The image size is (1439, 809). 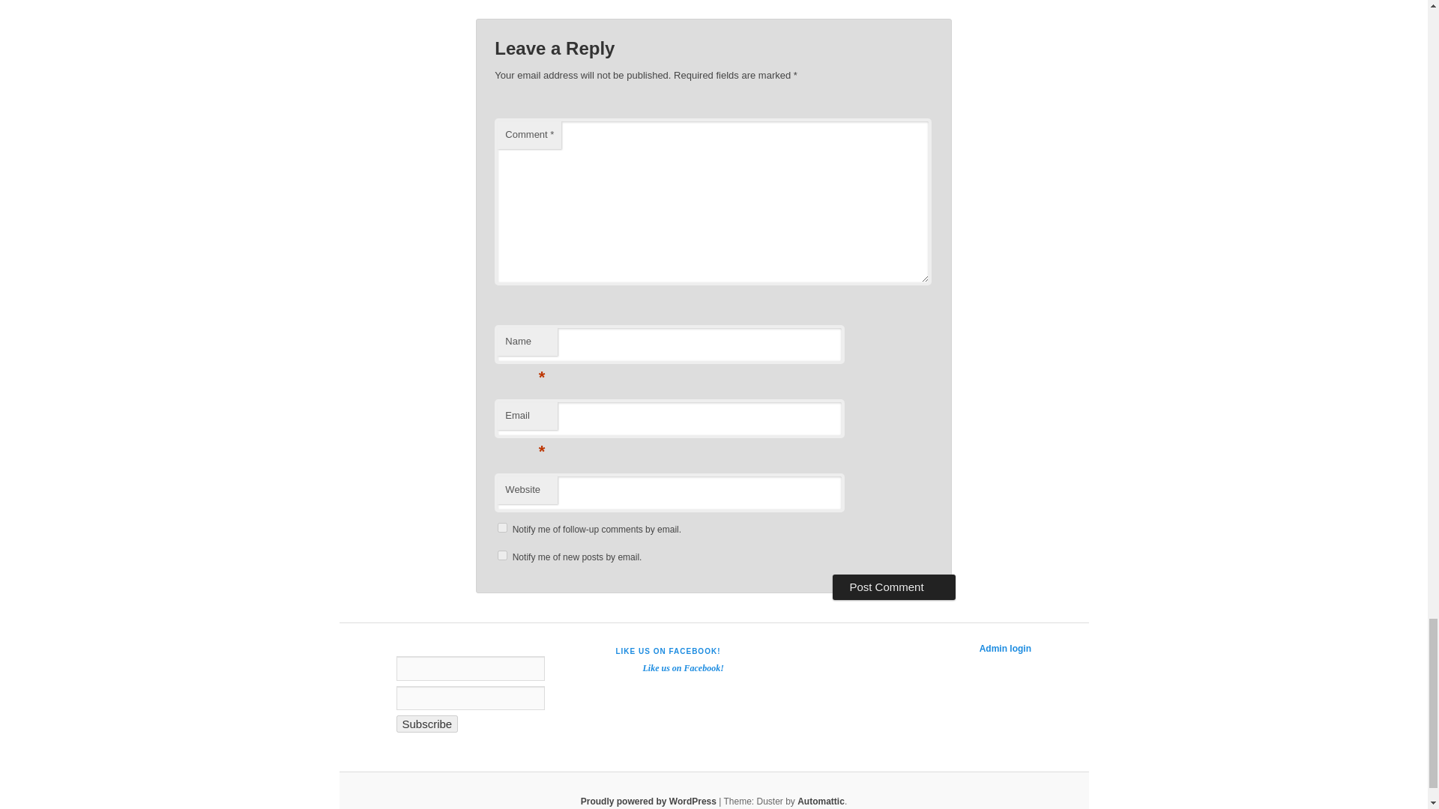 What do you see at coordinates (682, 667) in the screenshot?
I see `Like us on Facebook!` at bounding box center [682, 667].